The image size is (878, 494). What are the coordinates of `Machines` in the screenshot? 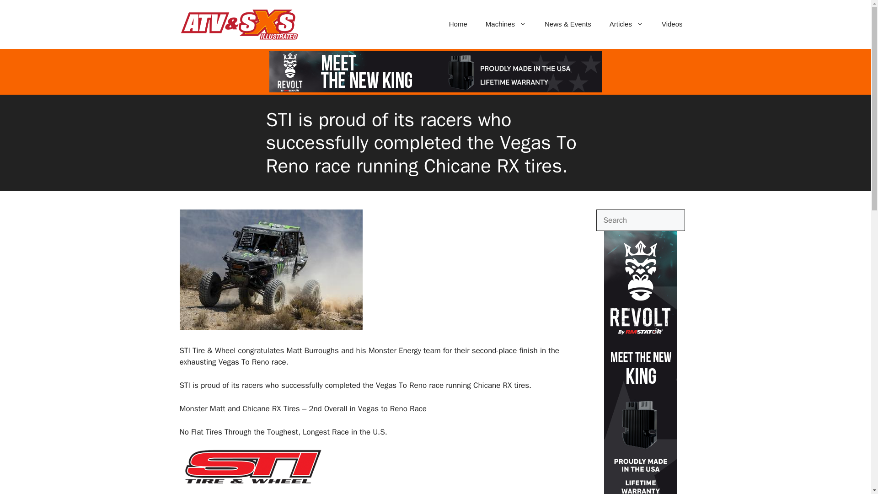 It's located at (506, 24).